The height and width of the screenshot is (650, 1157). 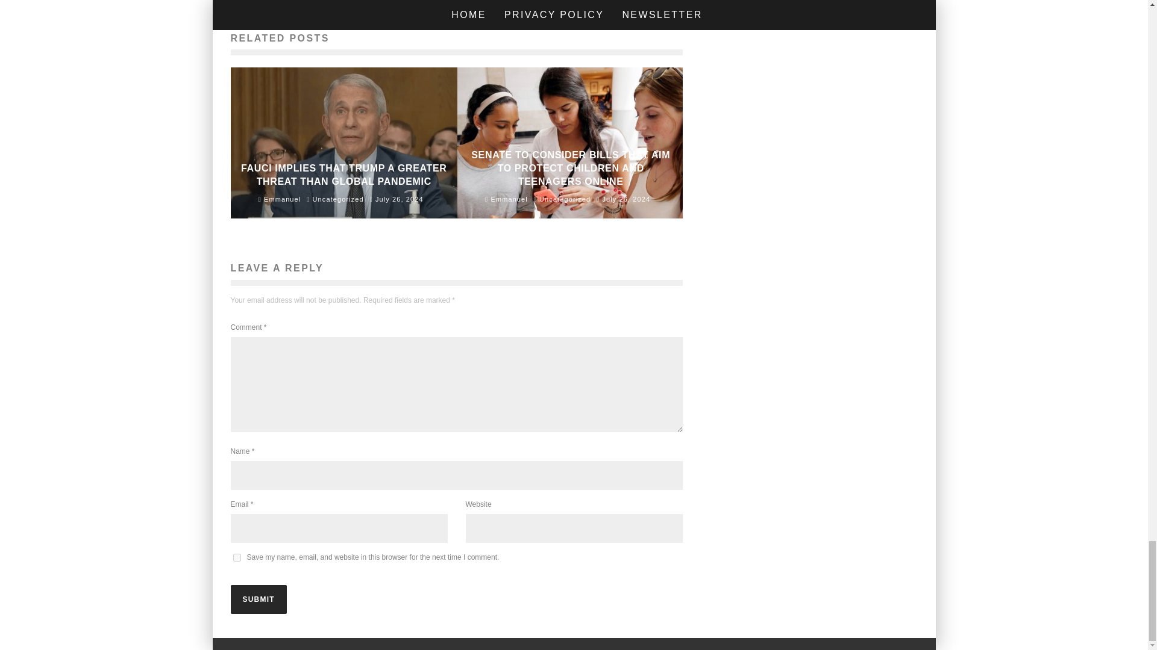 What do you see at coordinates (564, 199) in the screenshot?
I see `Uncategorized` at bounding box center [564, 199].